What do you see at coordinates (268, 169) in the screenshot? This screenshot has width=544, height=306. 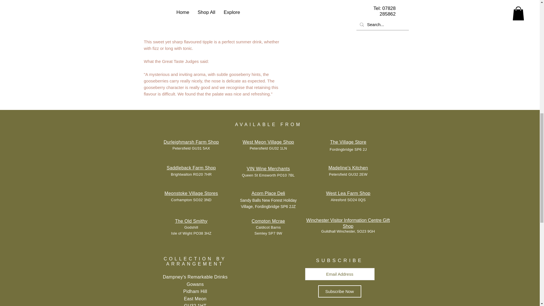 I see `VIN Wine Merchants` at bounding box center [268, 169].